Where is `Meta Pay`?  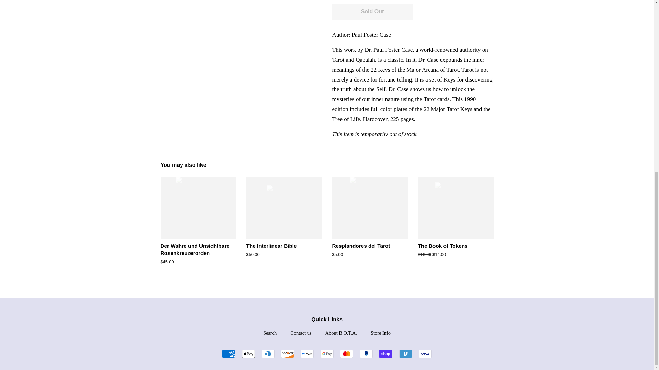
Meta Pay is located at coordinates (307, 354).